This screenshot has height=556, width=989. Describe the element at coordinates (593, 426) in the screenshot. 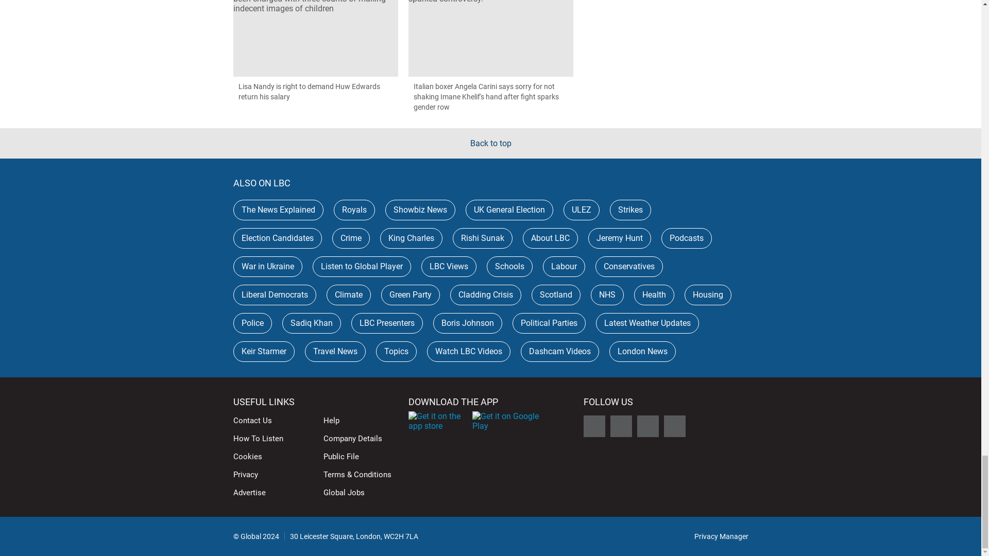

I see `Follow LBC on X` at that location.